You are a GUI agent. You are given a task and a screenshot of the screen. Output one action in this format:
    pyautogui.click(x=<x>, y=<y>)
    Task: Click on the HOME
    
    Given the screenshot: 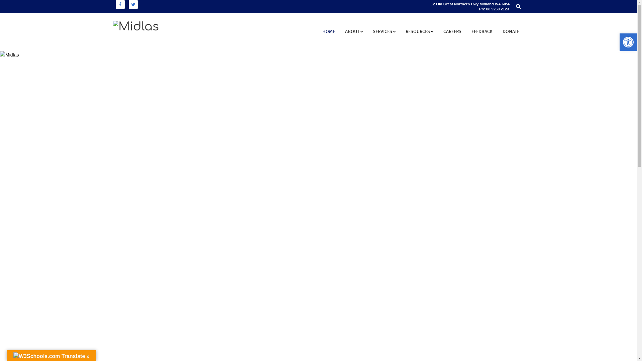 What is the action you would take?
    pyautogui.click(x=328, y=32)
    